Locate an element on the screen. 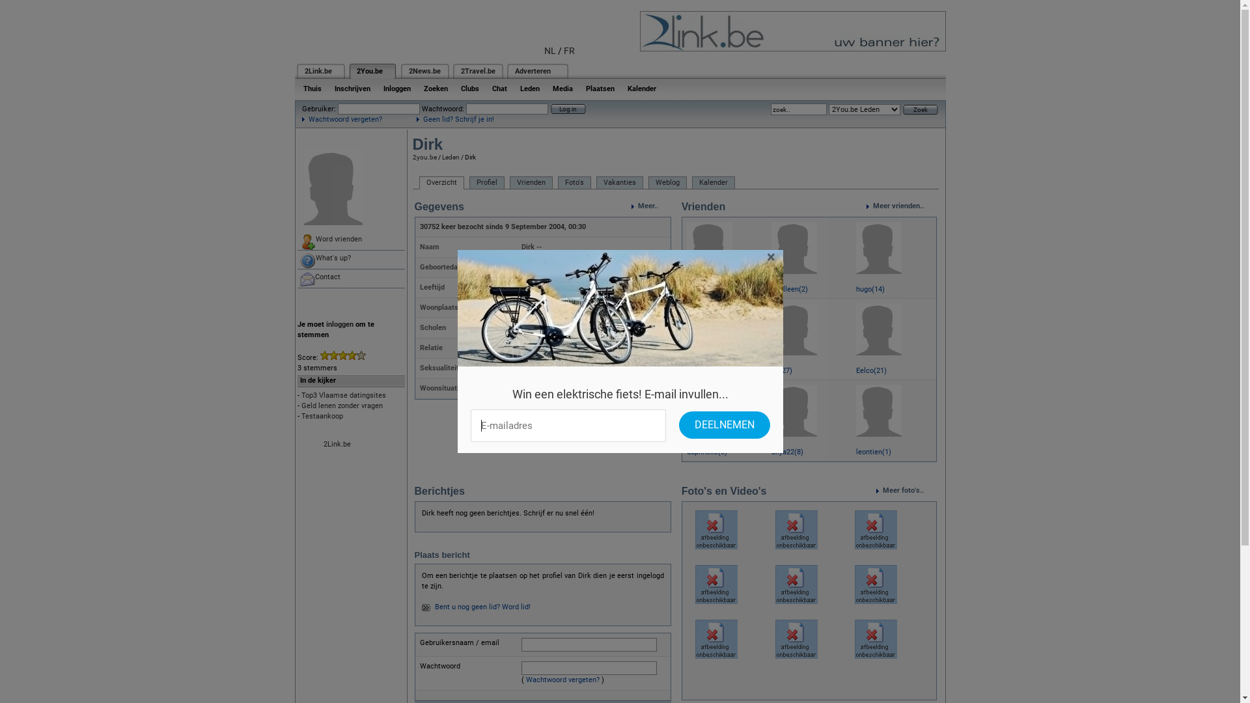 The height and width of the screenshot is (703, 1250). 2Link.be is located at coordinates (318, 72).